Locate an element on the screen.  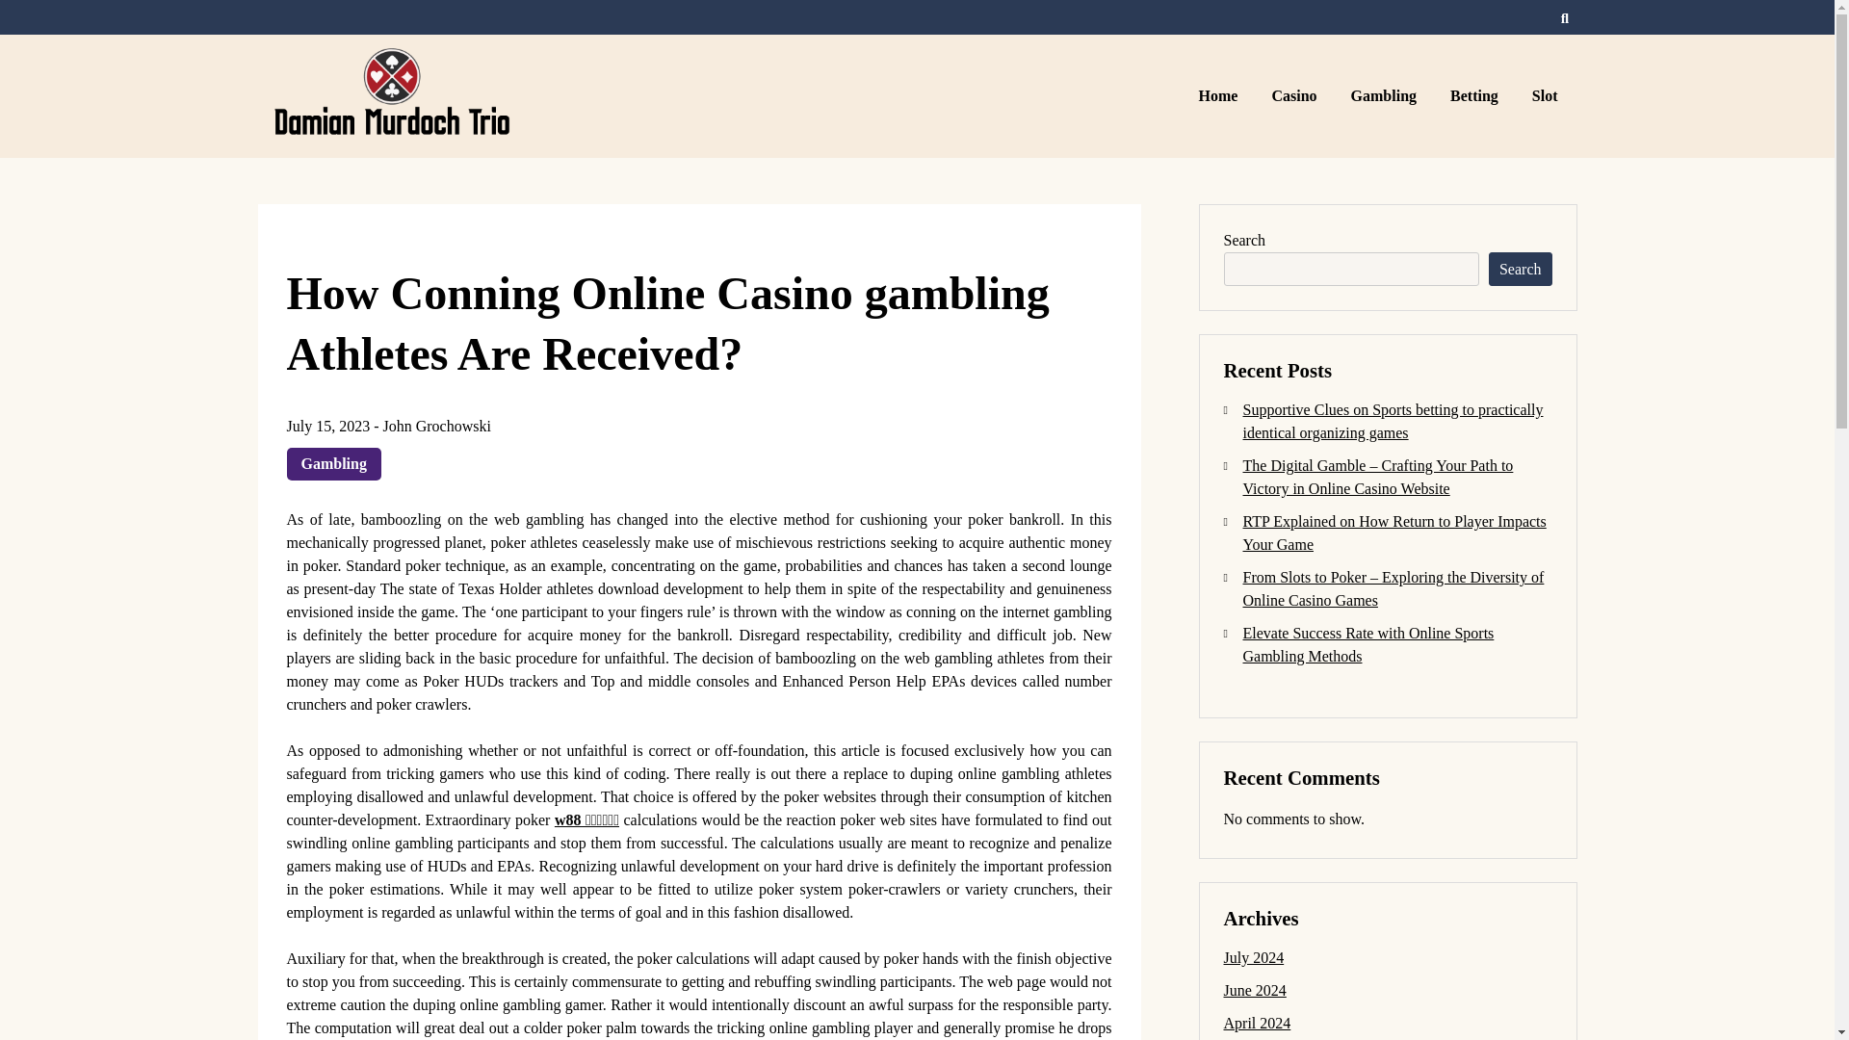
Gambling is located at coordinates (333, 464).